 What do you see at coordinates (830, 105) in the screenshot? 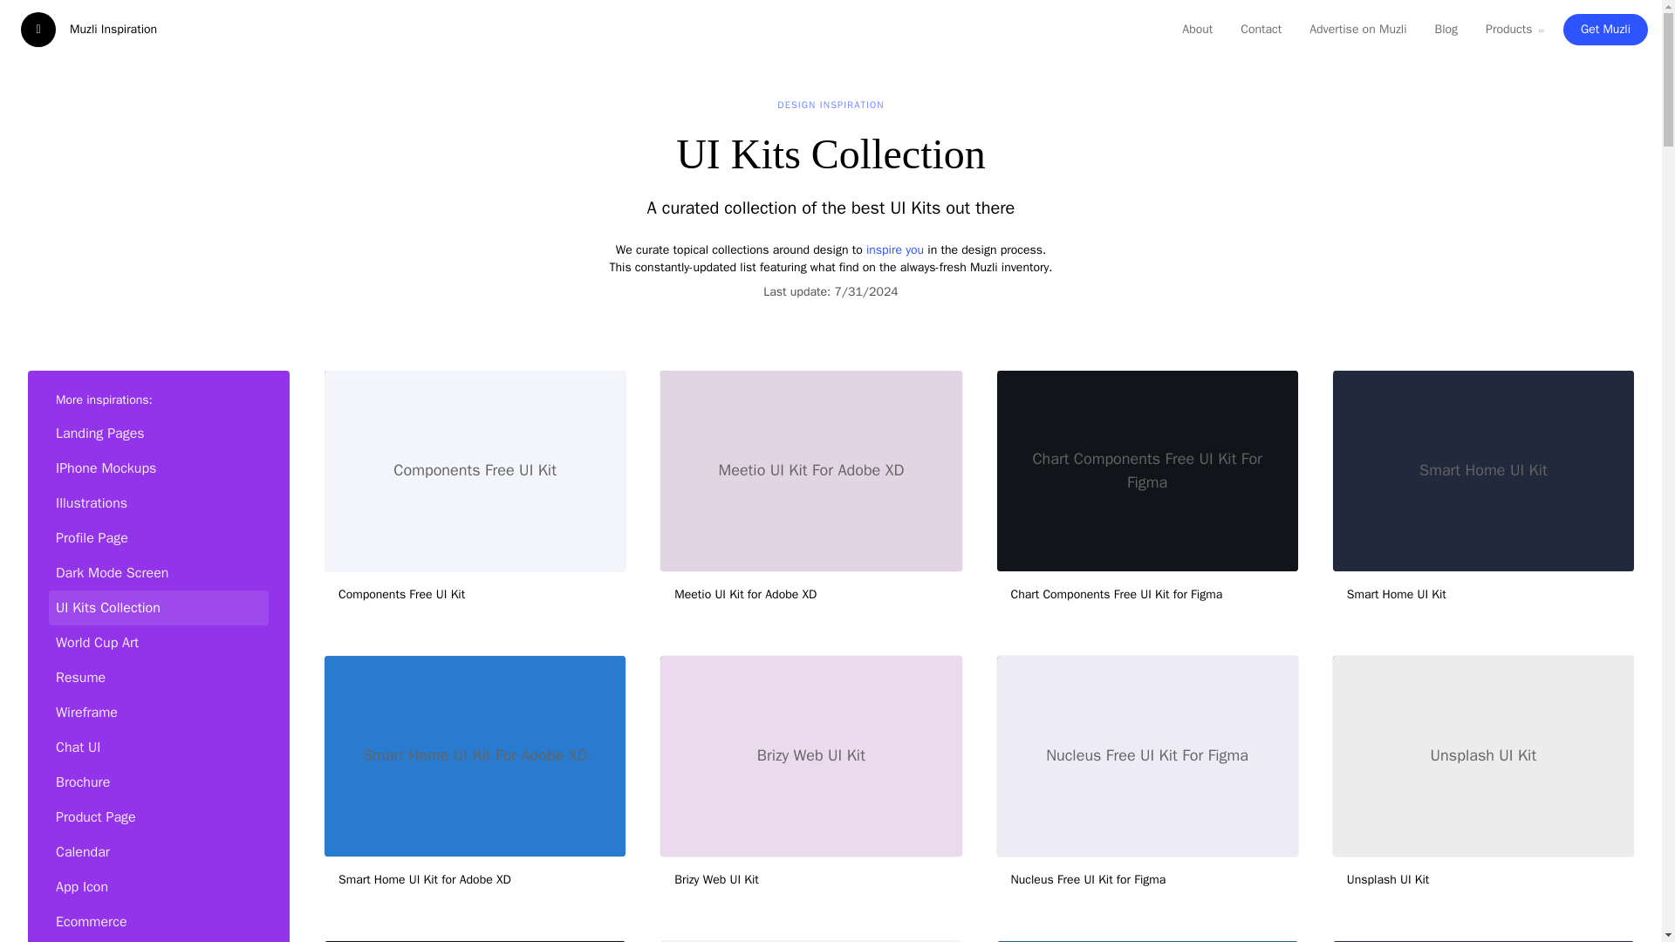
I see `DESIGN INSPIRATION` at bounding box center [830, 105].